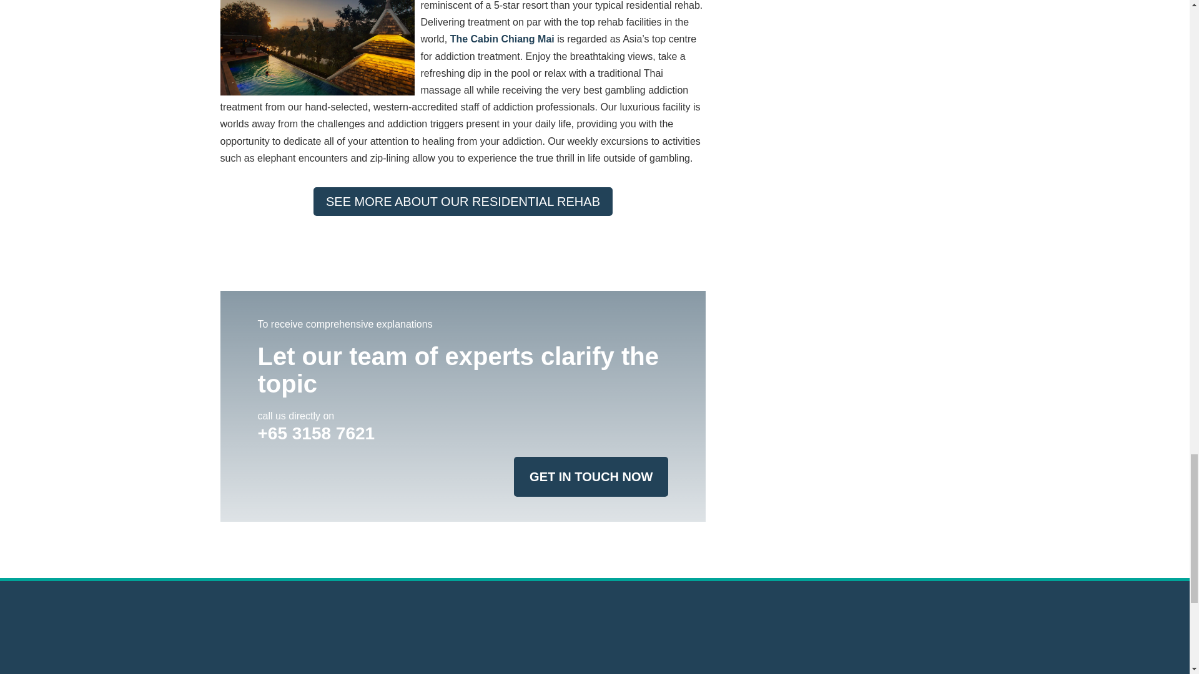 The height and width of the screenshot is (674, 1199). Describe the element at coordinates (463, 201) in the screenshot. I see `SEE MORE ABOUT OUR RESIDENTIAL REHAB` at that location.